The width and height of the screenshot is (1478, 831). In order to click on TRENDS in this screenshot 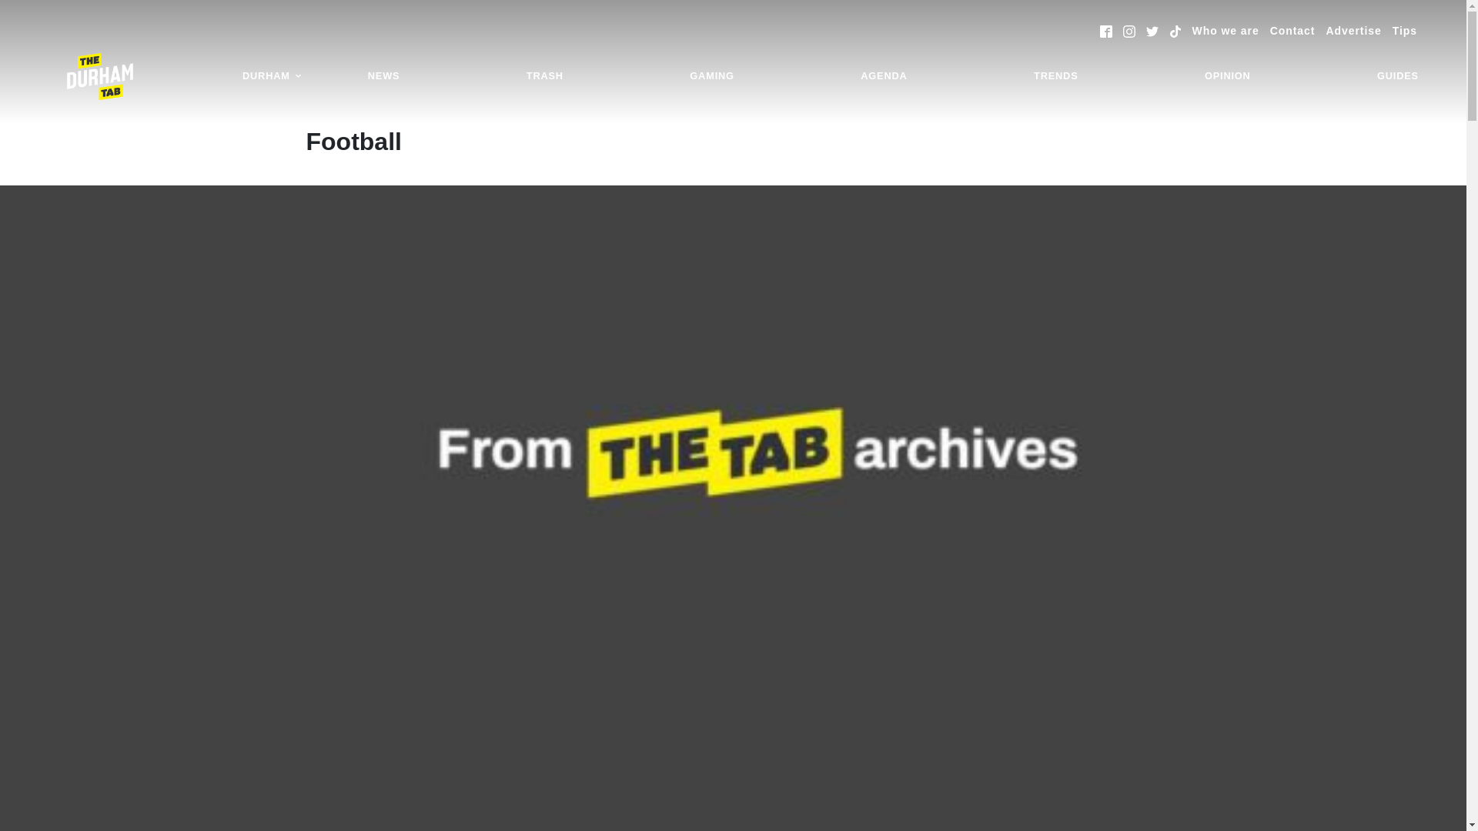, I will do `click(1056, 76)`.